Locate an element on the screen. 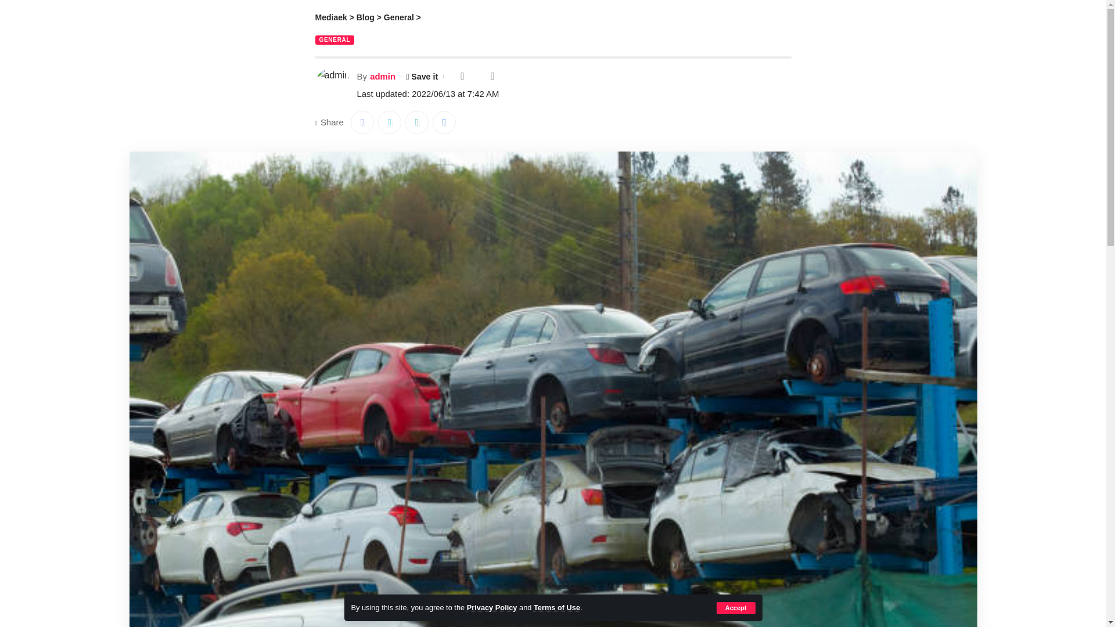  GENERAL is located at coordinates (334, 39).